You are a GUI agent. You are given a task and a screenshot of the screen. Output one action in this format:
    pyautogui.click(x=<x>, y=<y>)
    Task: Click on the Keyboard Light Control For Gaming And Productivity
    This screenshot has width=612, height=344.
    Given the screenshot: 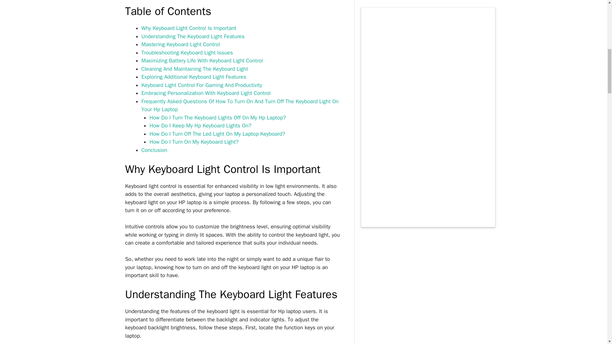 What is the action you would take?
    pyautogui.click(x=202, y=85)
    